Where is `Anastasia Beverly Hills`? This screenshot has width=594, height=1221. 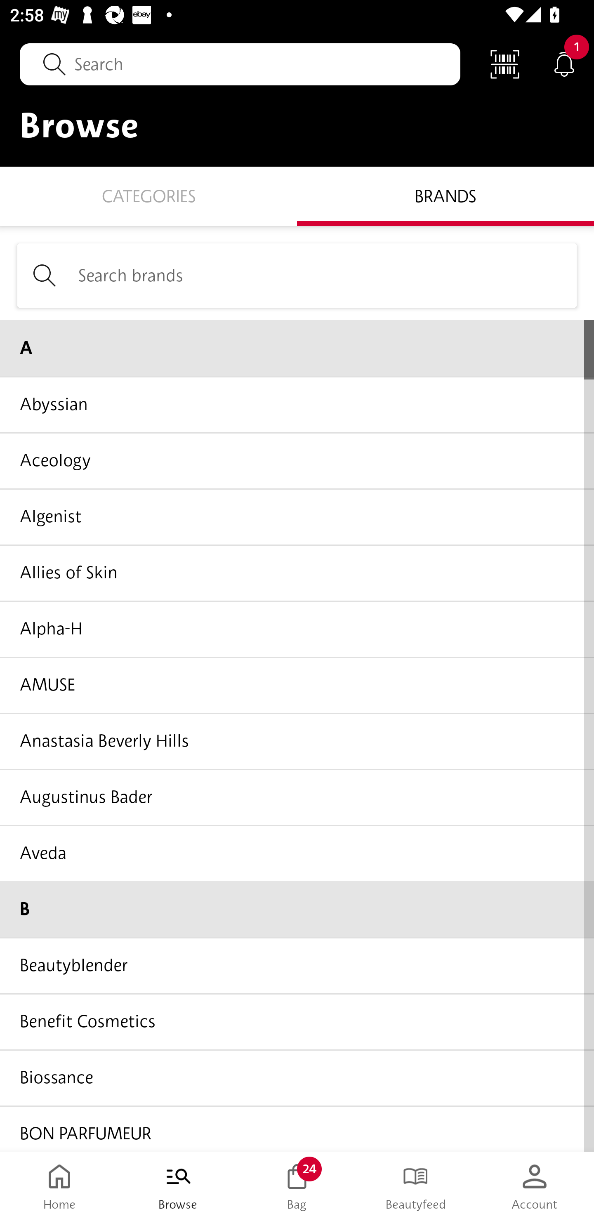 Anastasia Beverly Hills is located at coordinates (297, 741).